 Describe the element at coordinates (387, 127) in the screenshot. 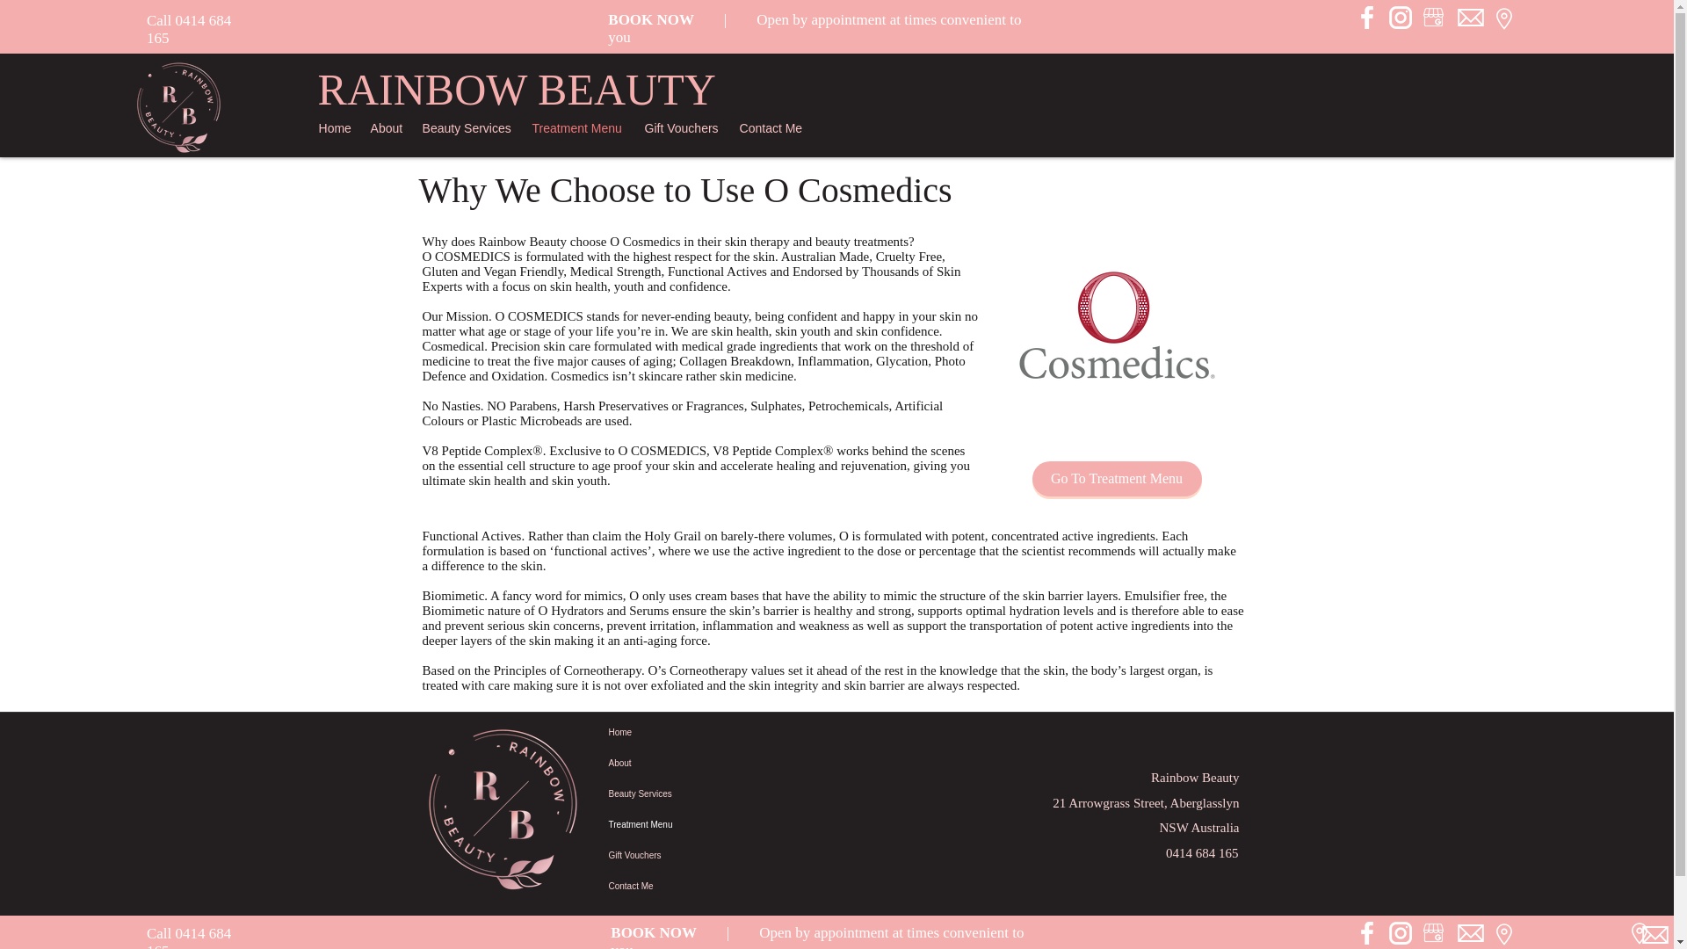

I see `About` at that location.